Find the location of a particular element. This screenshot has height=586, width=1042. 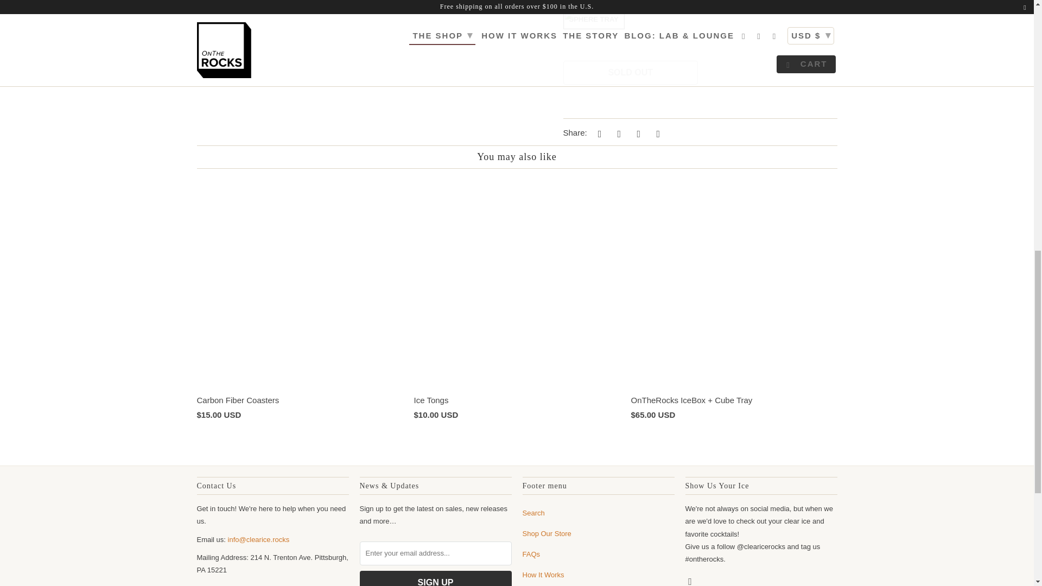

Share this on Pinterest is located at coordinates (637, 133).